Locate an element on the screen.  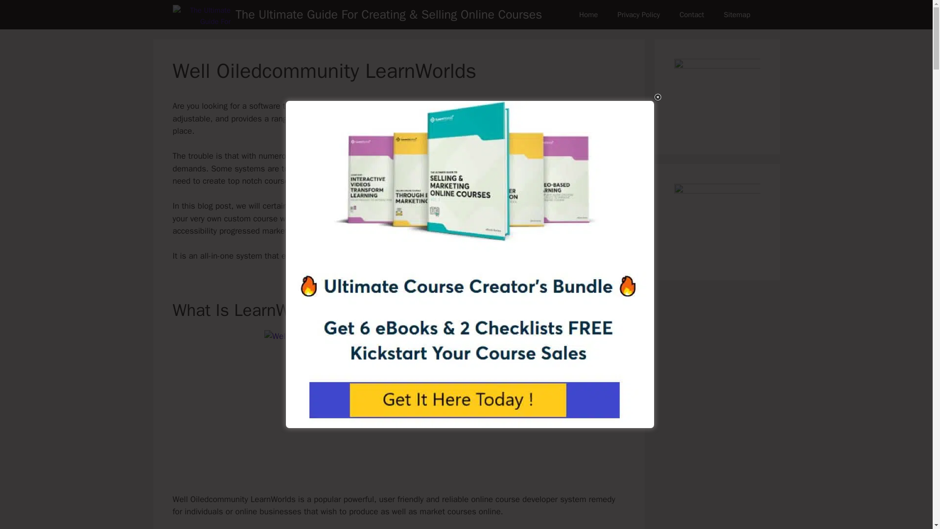
Home is located at coordinates (588, 15).